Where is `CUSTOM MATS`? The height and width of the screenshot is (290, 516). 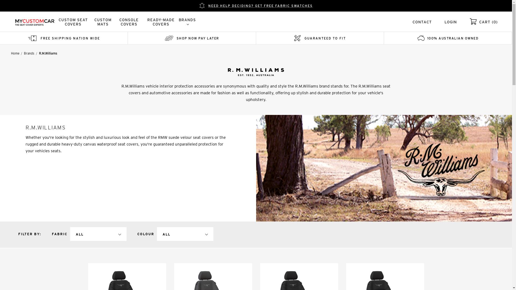 CUSTOM MATS is located at coordinates (103, 22).